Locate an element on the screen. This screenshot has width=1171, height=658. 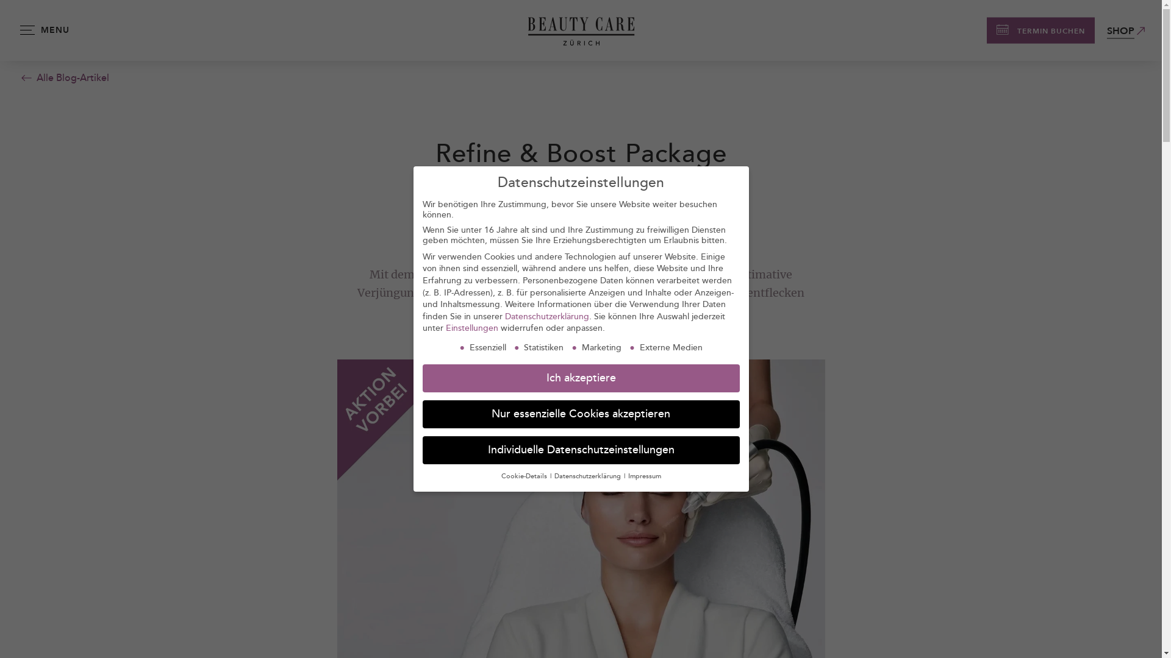
Ich akzeptiere is located at coordinates (581, 378).